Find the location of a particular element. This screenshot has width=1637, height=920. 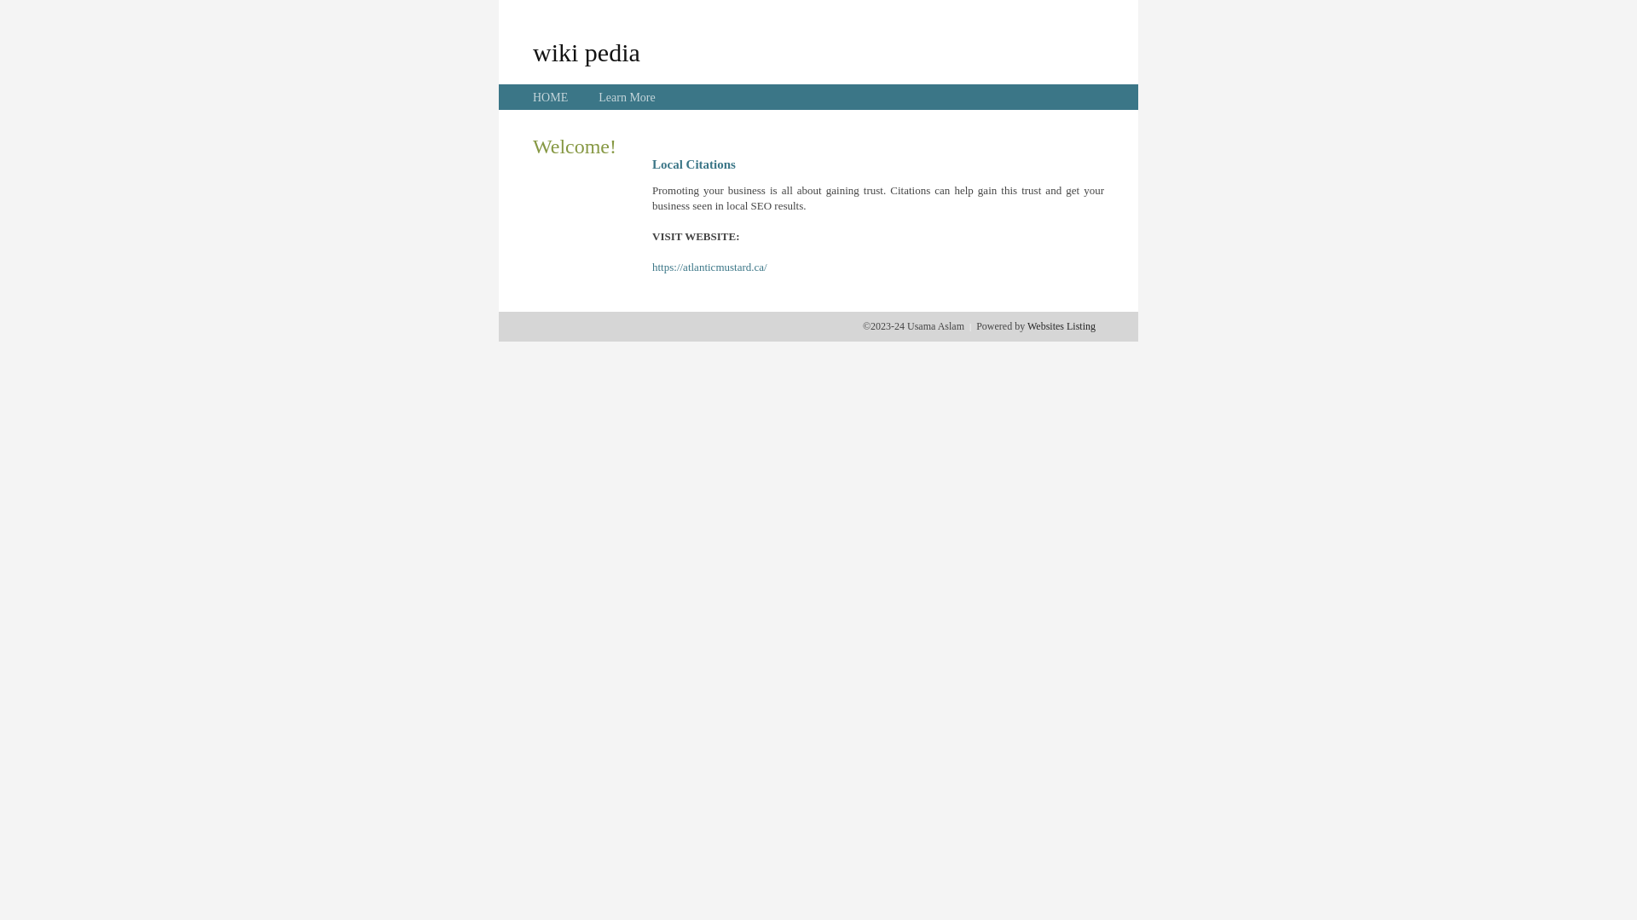

Learn More is located at coordinates (627, 97).